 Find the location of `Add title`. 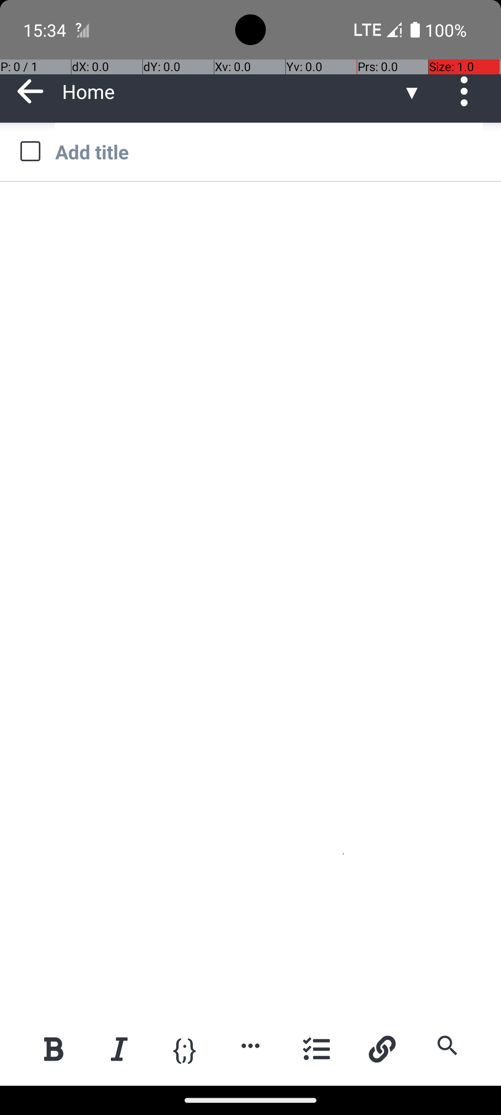

Add title is located at coordinates (269, 151).